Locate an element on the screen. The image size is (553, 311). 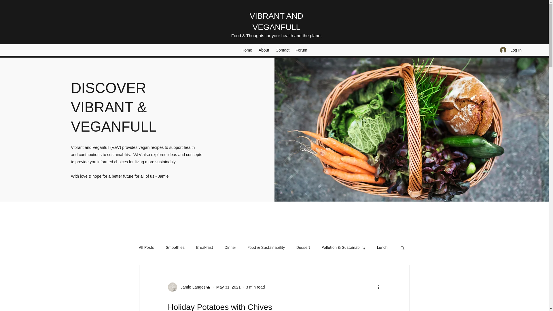
Home is located at coordinates (247, 50).